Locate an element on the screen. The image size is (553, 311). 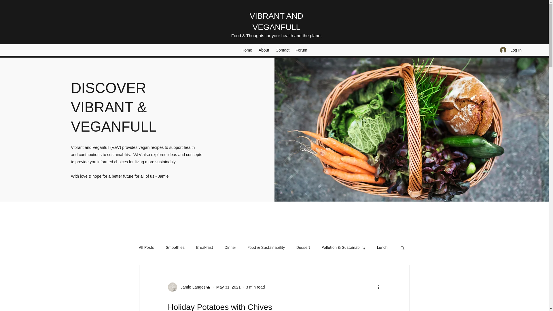
Home is located at coordinates (247, 50).